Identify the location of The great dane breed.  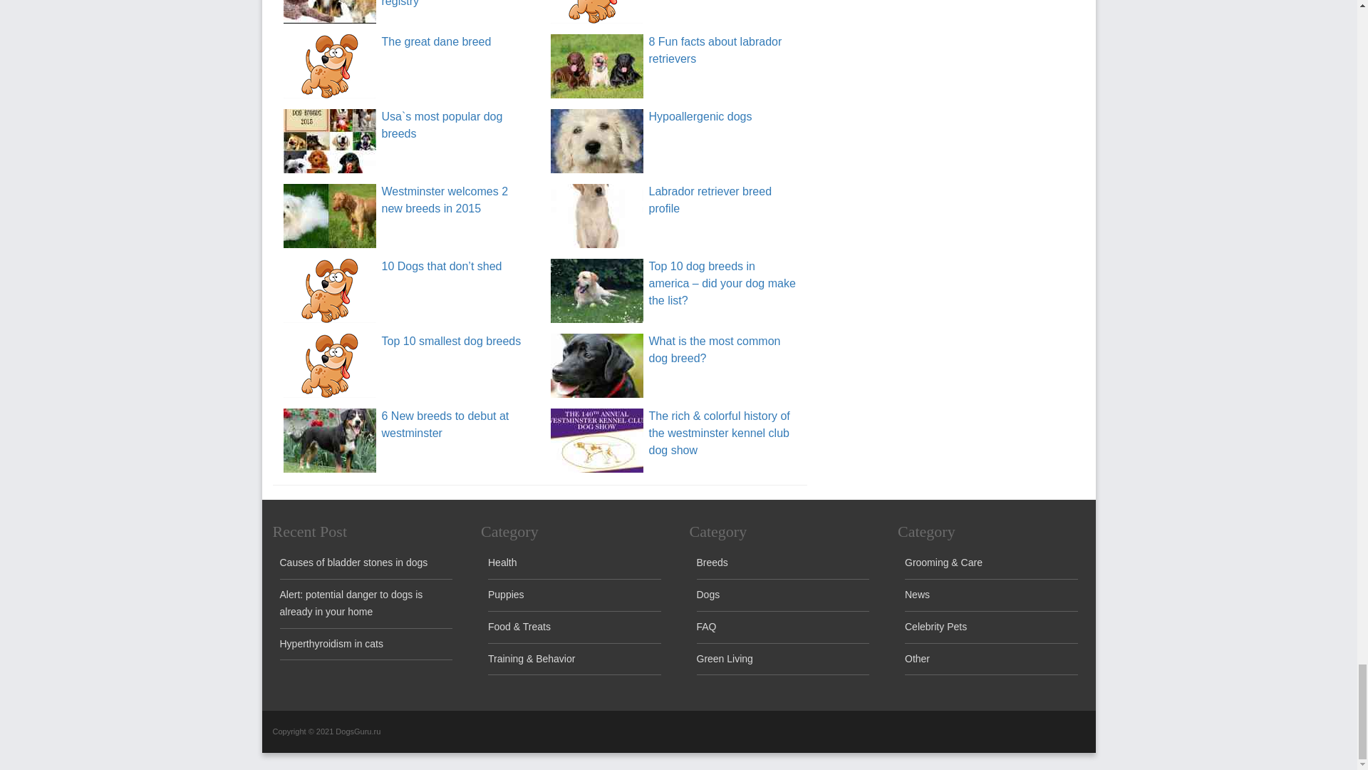
(436, 41).